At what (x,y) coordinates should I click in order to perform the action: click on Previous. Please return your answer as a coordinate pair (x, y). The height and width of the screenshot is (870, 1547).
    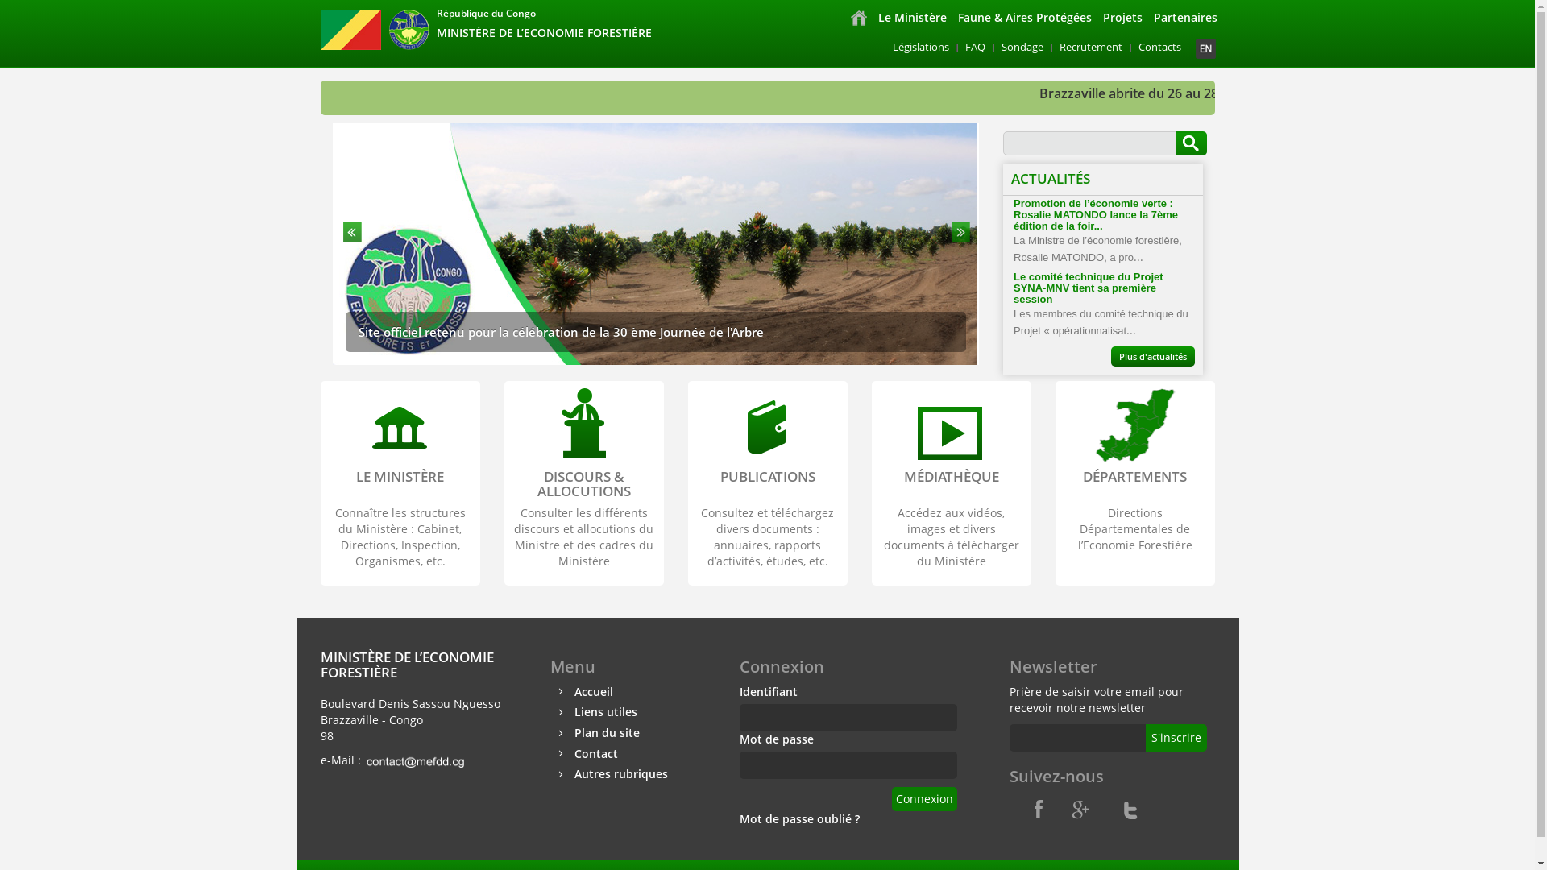
    Looking at the image, I should click on (350, 232).